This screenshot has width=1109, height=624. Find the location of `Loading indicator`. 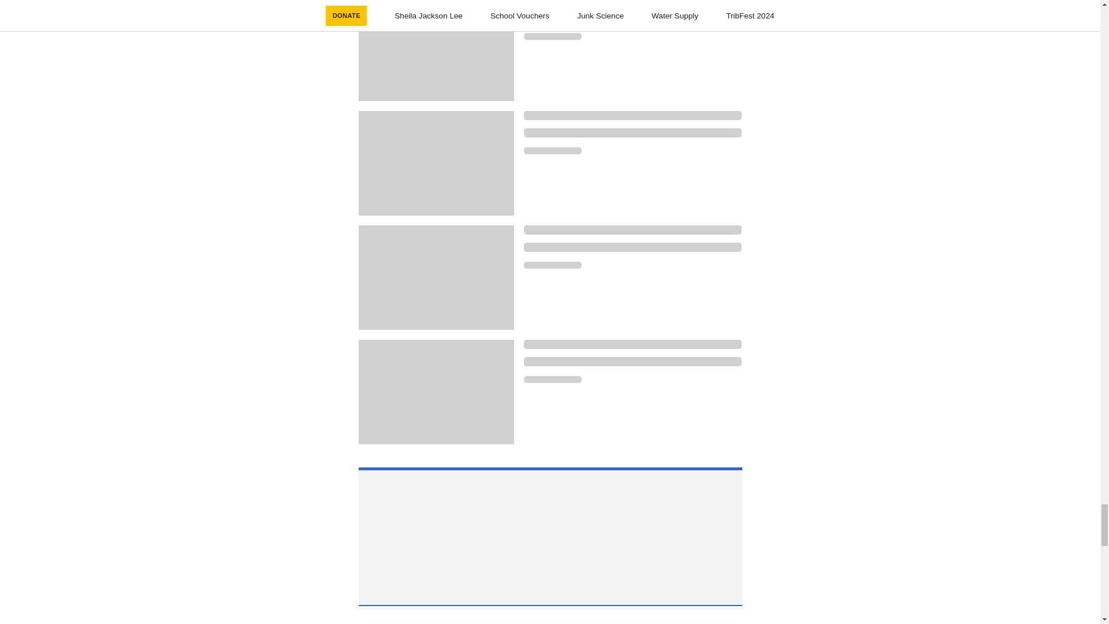

Loading indicator is located at coordinates (632, 18).